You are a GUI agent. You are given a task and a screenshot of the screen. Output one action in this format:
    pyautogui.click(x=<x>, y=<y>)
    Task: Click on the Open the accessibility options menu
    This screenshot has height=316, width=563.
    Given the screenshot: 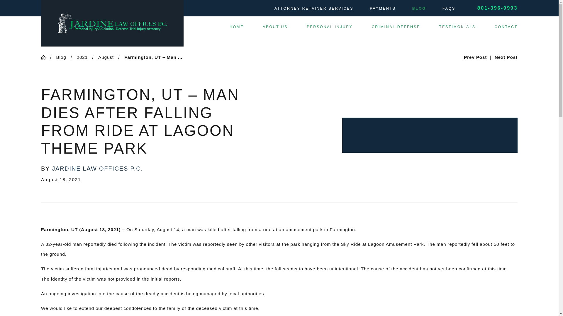 What is the action you would take?
    pyautogui.click(x=12, y=303)
    